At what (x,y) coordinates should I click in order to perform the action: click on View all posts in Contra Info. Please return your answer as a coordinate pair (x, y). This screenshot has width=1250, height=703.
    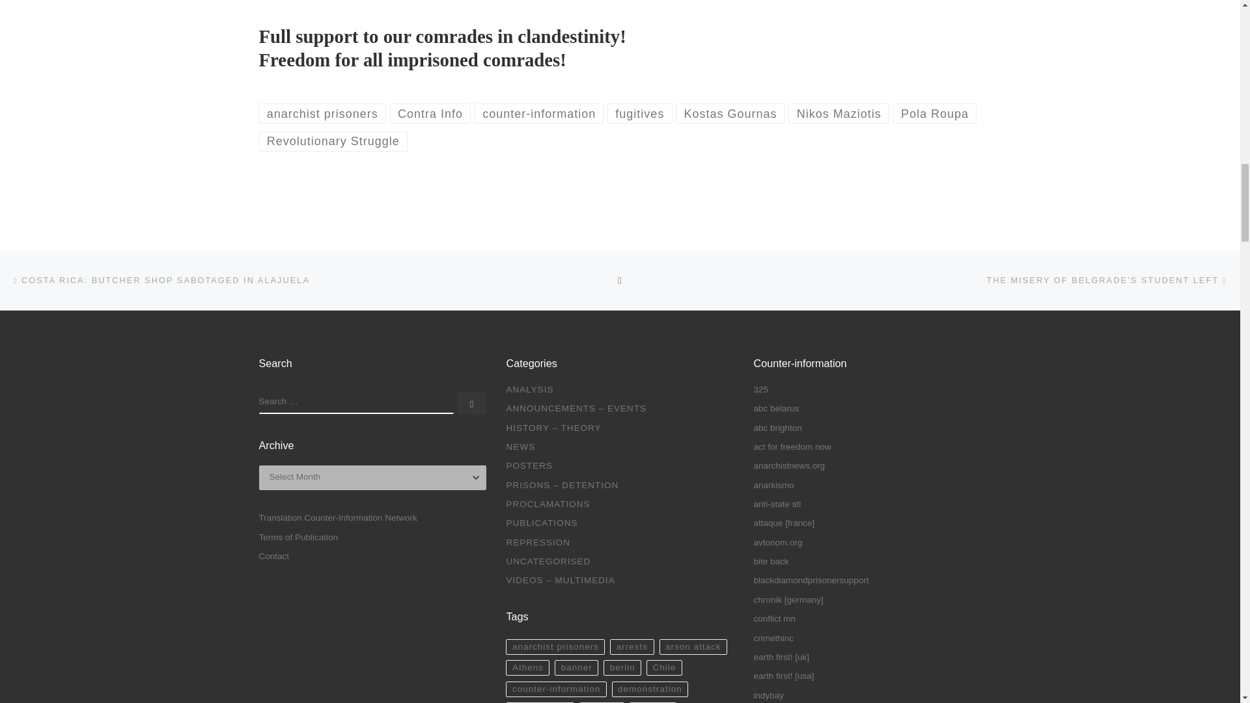
    Looking at the image, I should click on (430, 113).